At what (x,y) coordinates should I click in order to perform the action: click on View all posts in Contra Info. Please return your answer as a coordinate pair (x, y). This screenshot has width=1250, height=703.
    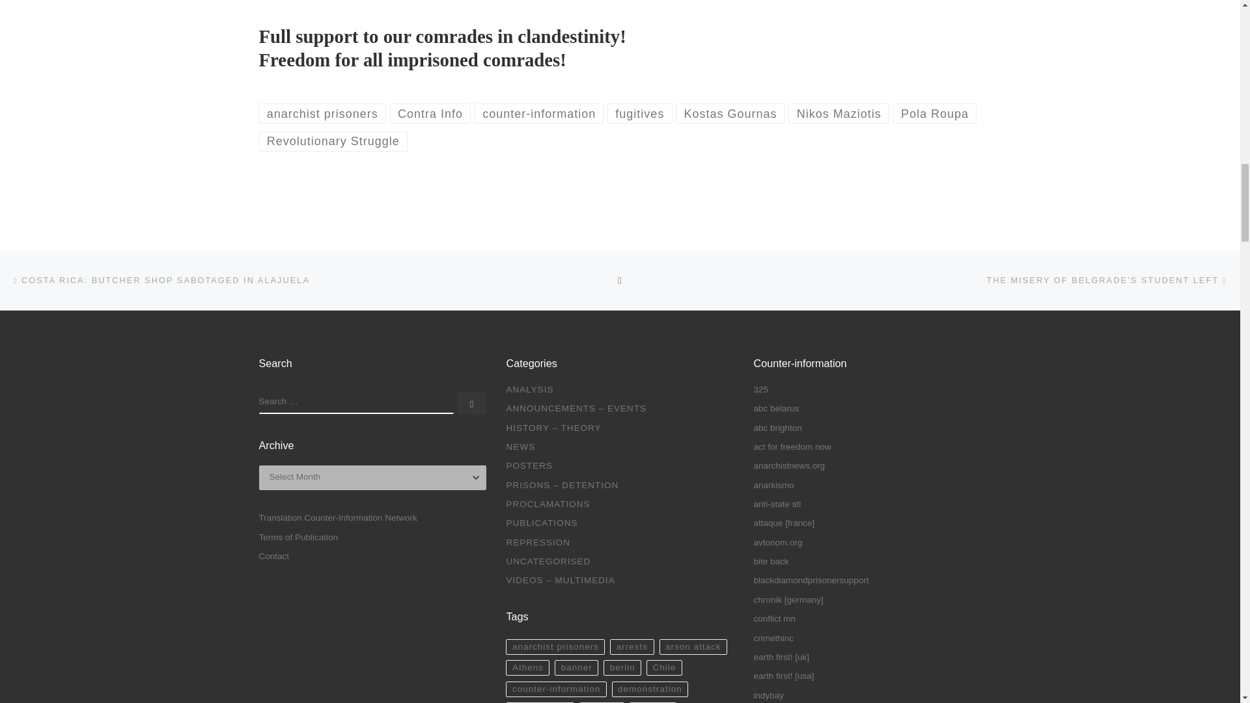
    Looking at the image, I should click on (430, 113).